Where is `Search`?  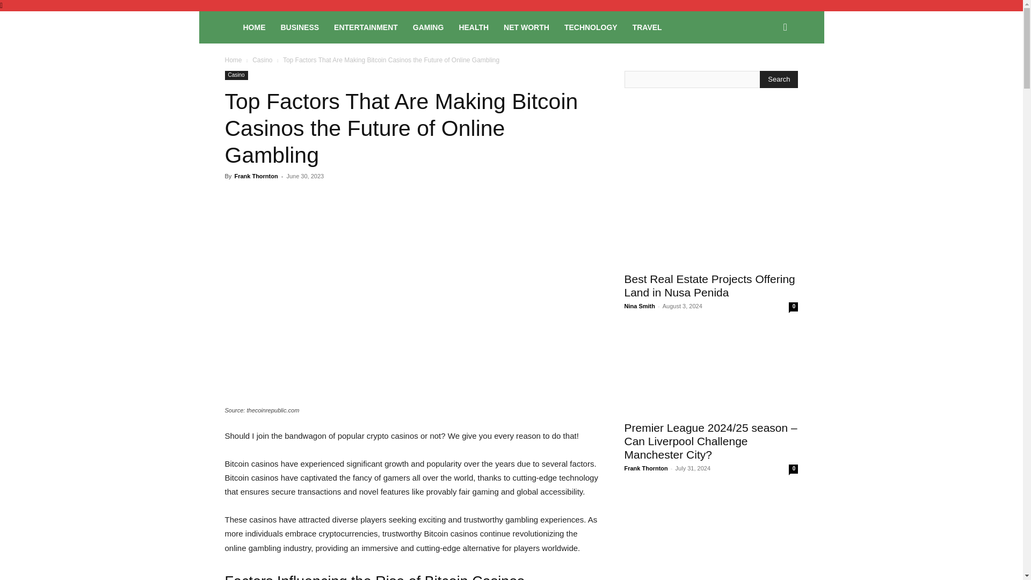 Search is located at coordinates (779, 79).